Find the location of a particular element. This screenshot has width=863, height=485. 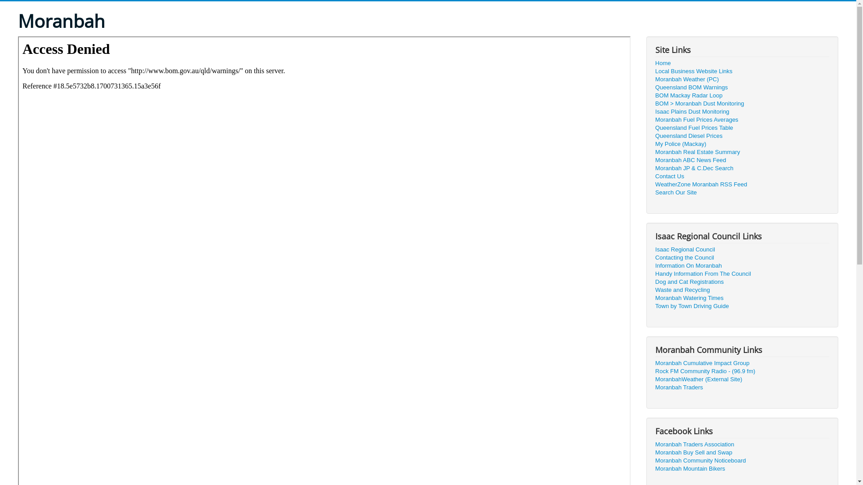

Local Business Website Links is located at coordinates (743, 71).